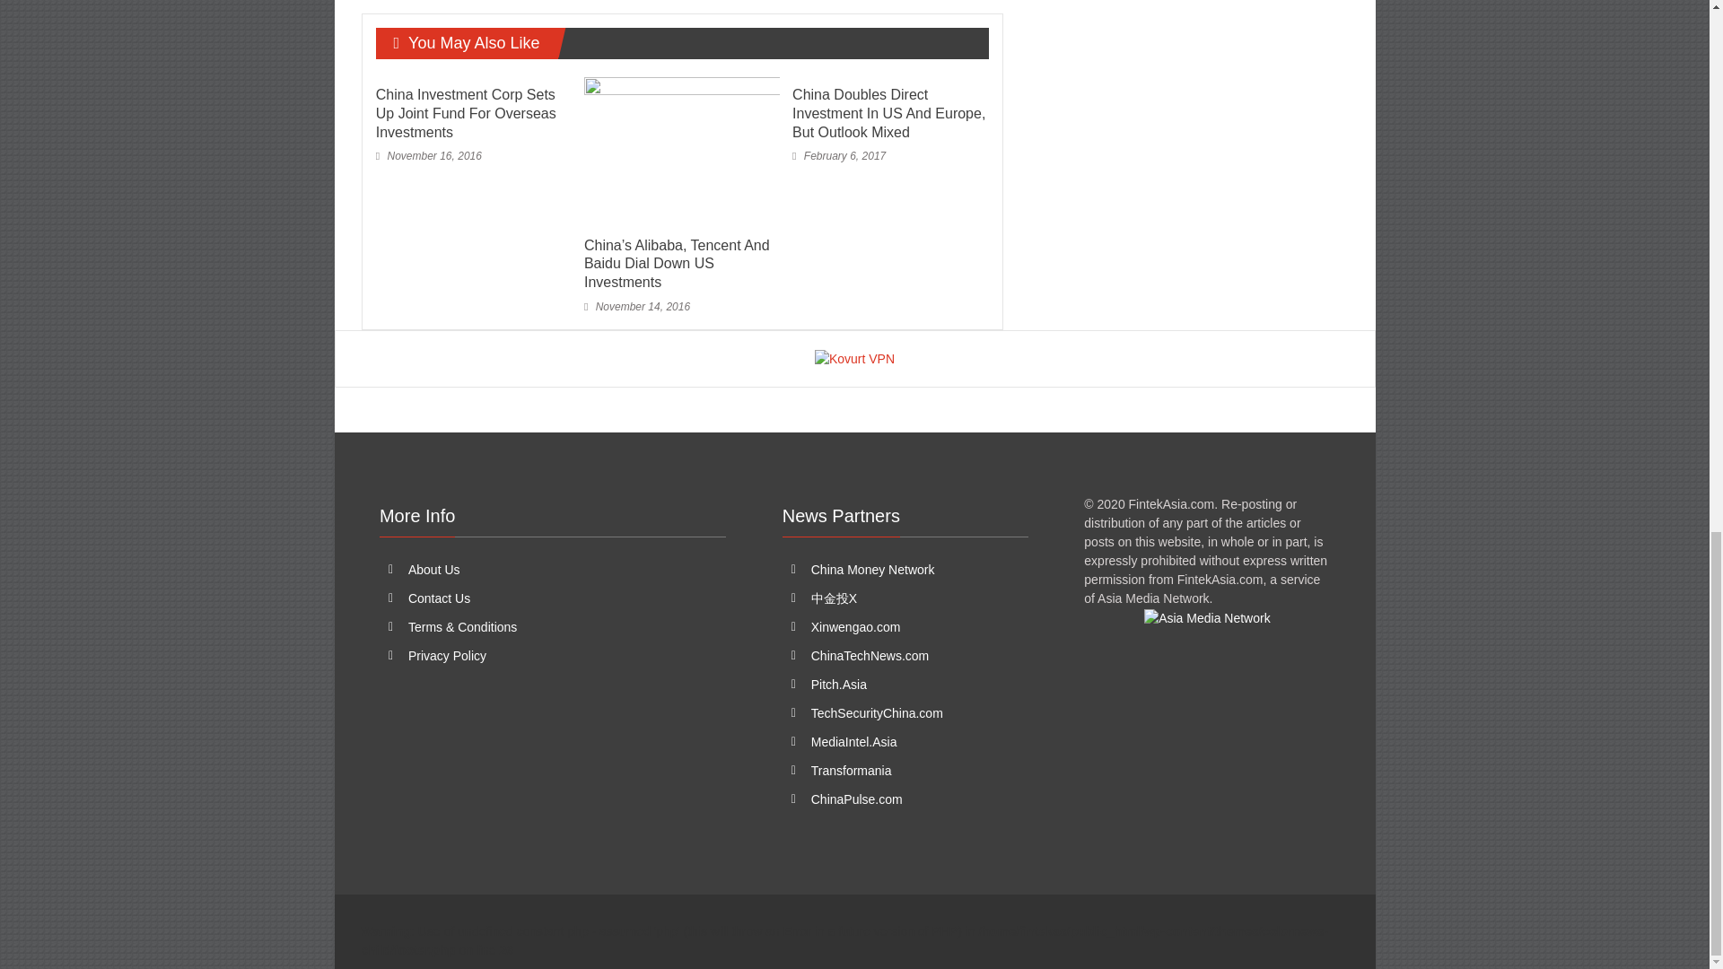 This screenshot has width=1723, height=969. What do you see at coordinates (637, 306) in the screenshot?
I see `10:22 am` at bounding box center [637, 306].